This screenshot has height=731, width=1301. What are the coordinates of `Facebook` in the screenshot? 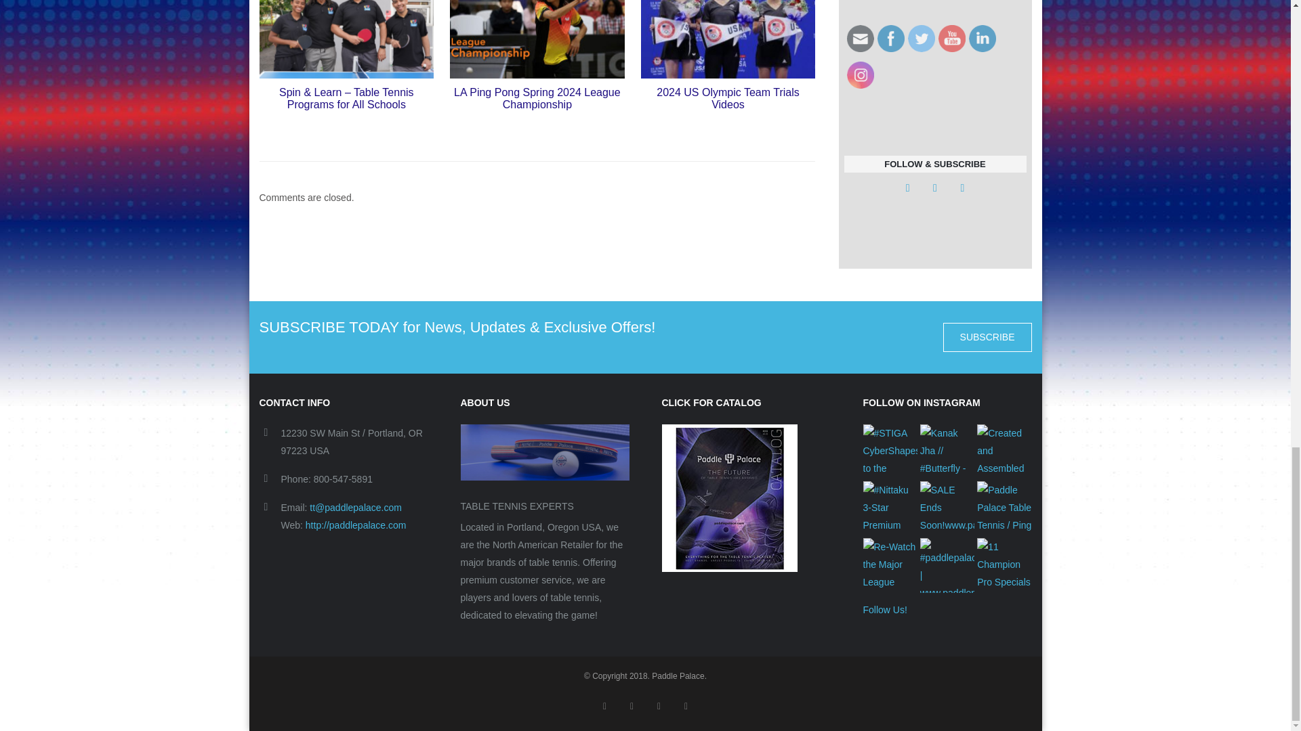 It's located at (890, 38).